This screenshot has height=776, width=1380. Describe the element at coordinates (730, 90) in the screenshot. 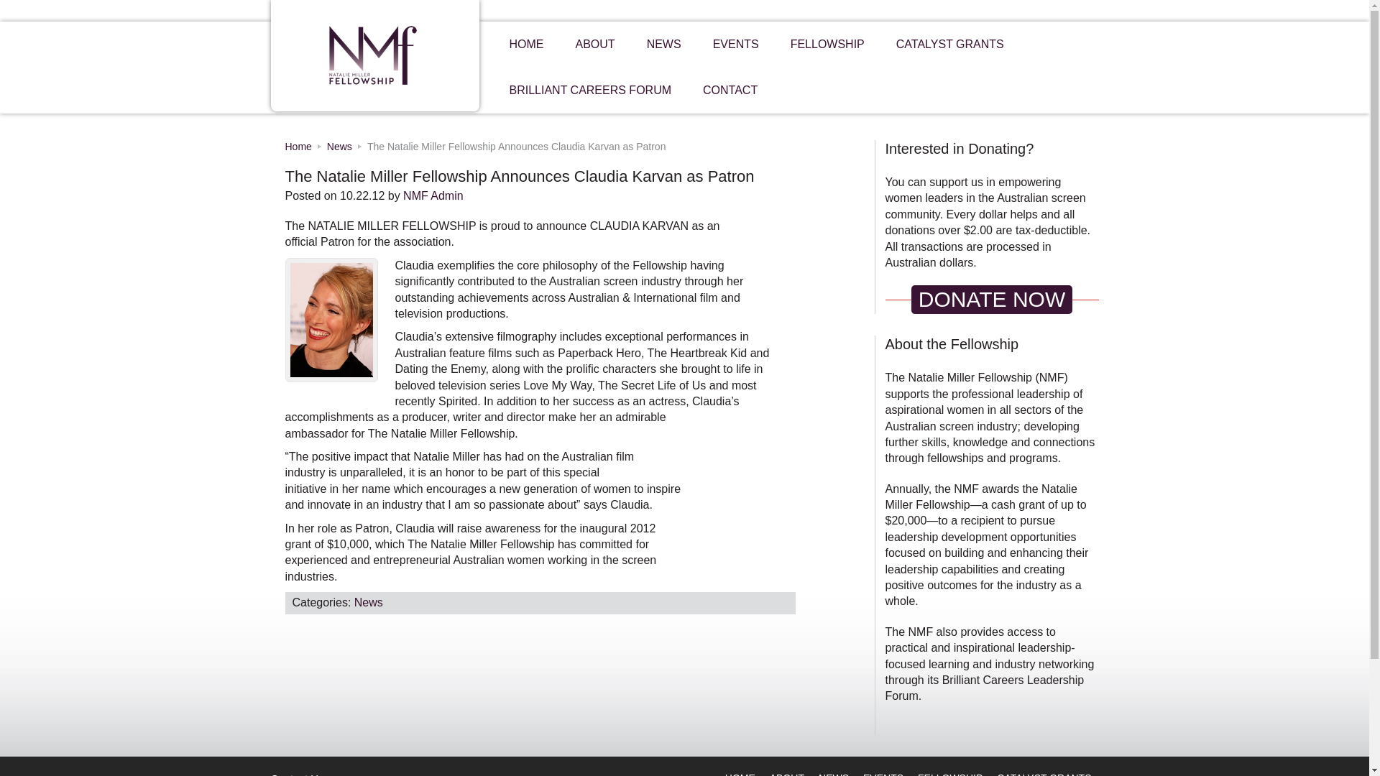

I see `CONTACT` at that location.